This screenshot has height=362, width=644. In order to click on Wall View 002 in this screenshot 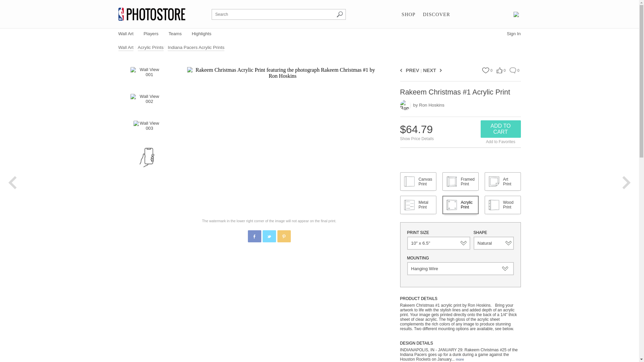, I will do `click(147, 104)`.